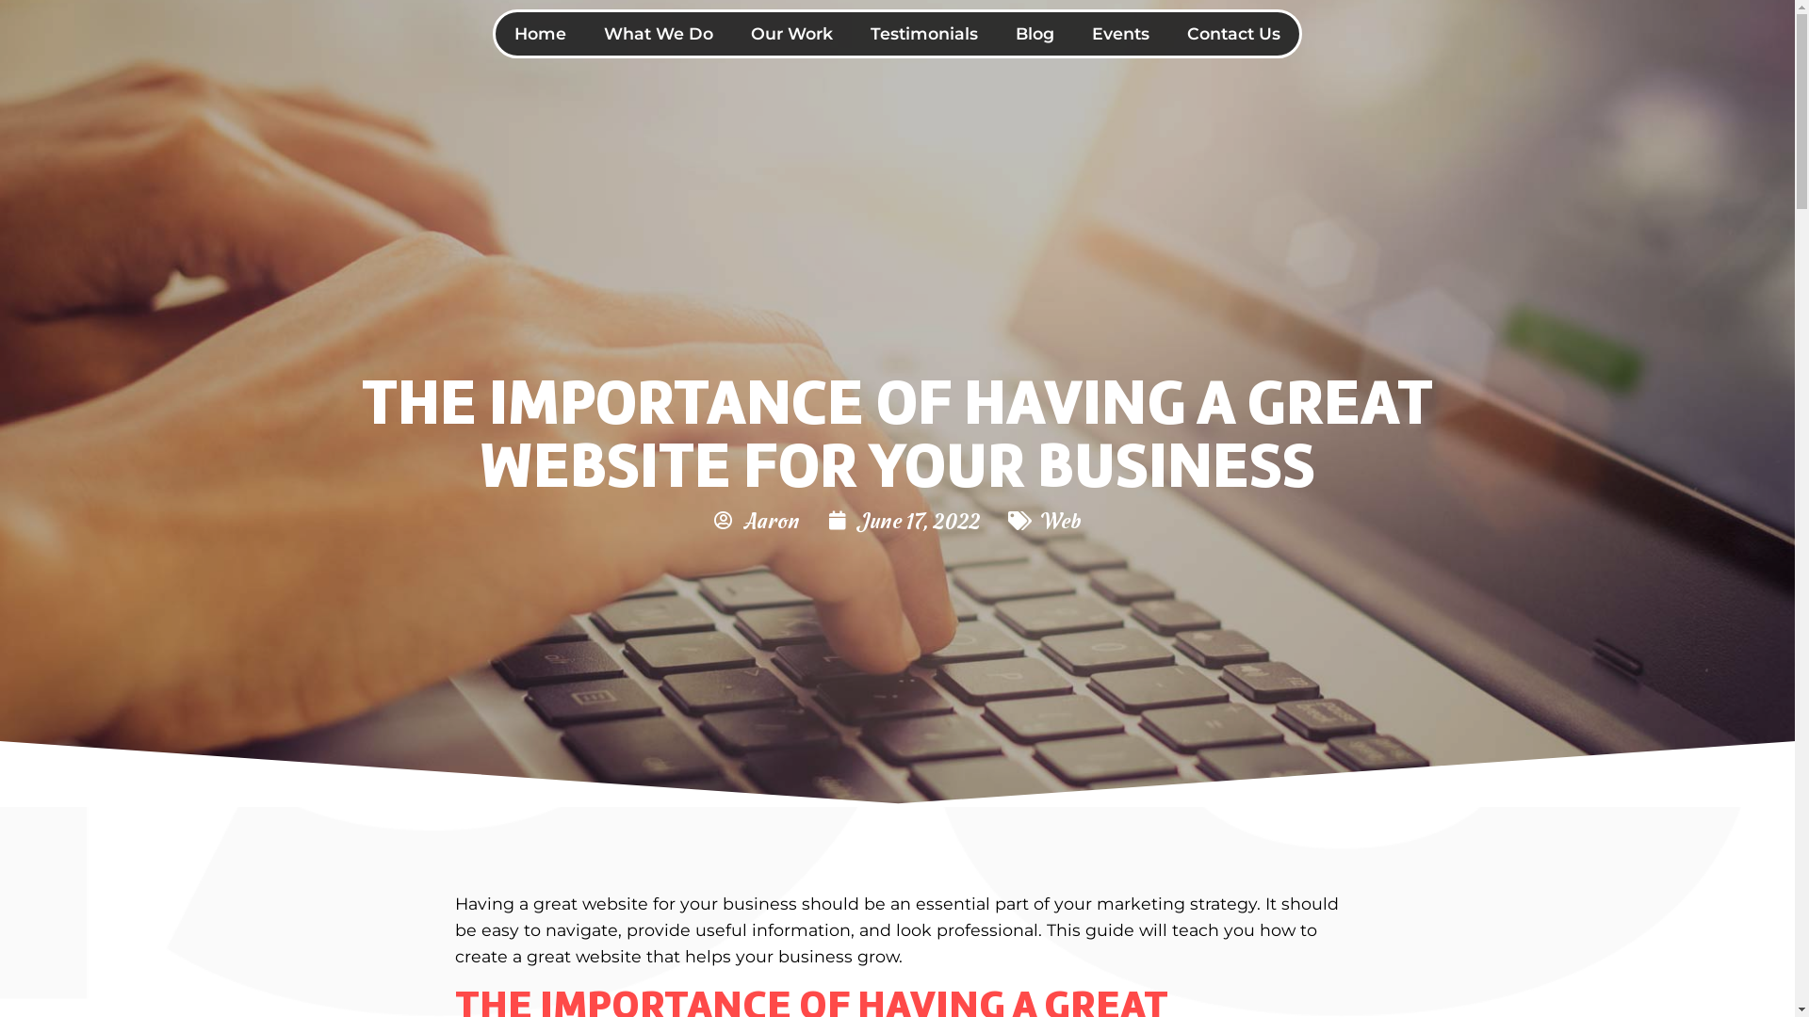 The width and height of the screenshot is (1809, 1017). I want to click on Aaron, so click(757, 520).